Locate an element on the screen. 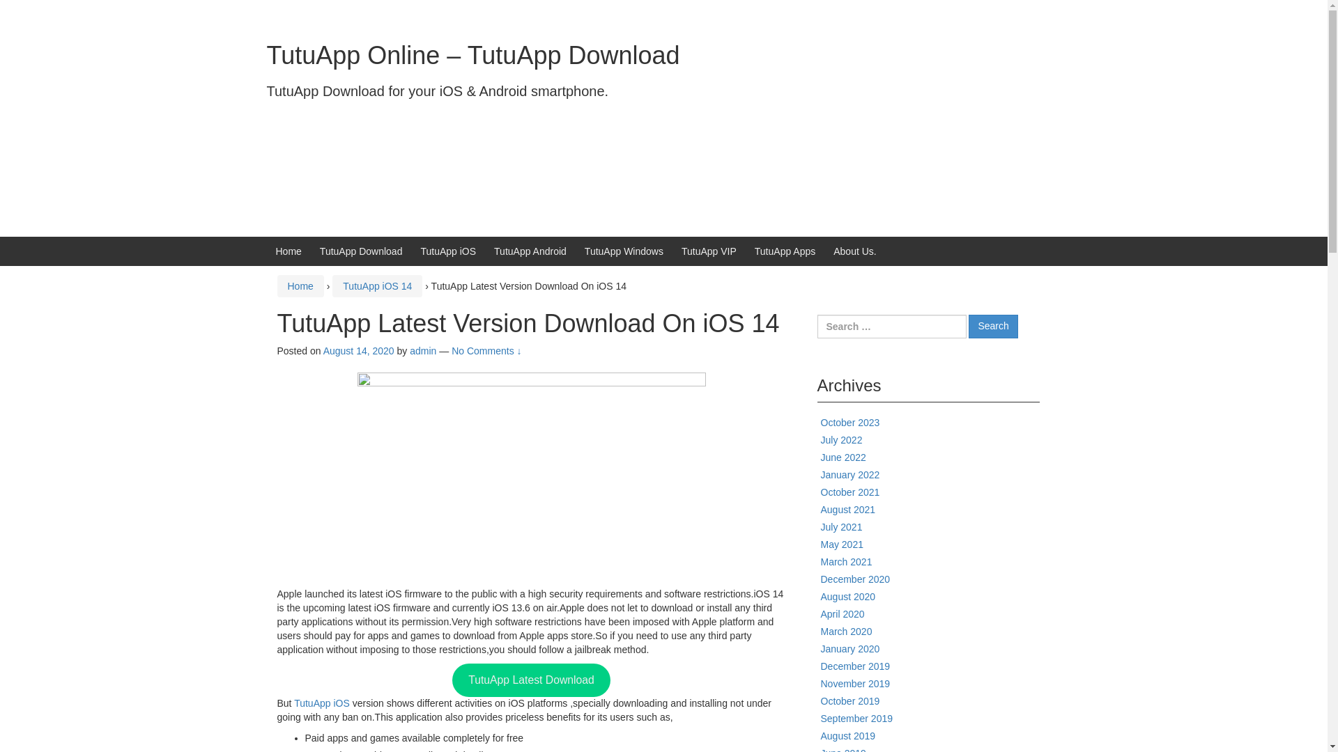 This screenshot has height=752, width=1338. Home is located at coordinates (300, 285).